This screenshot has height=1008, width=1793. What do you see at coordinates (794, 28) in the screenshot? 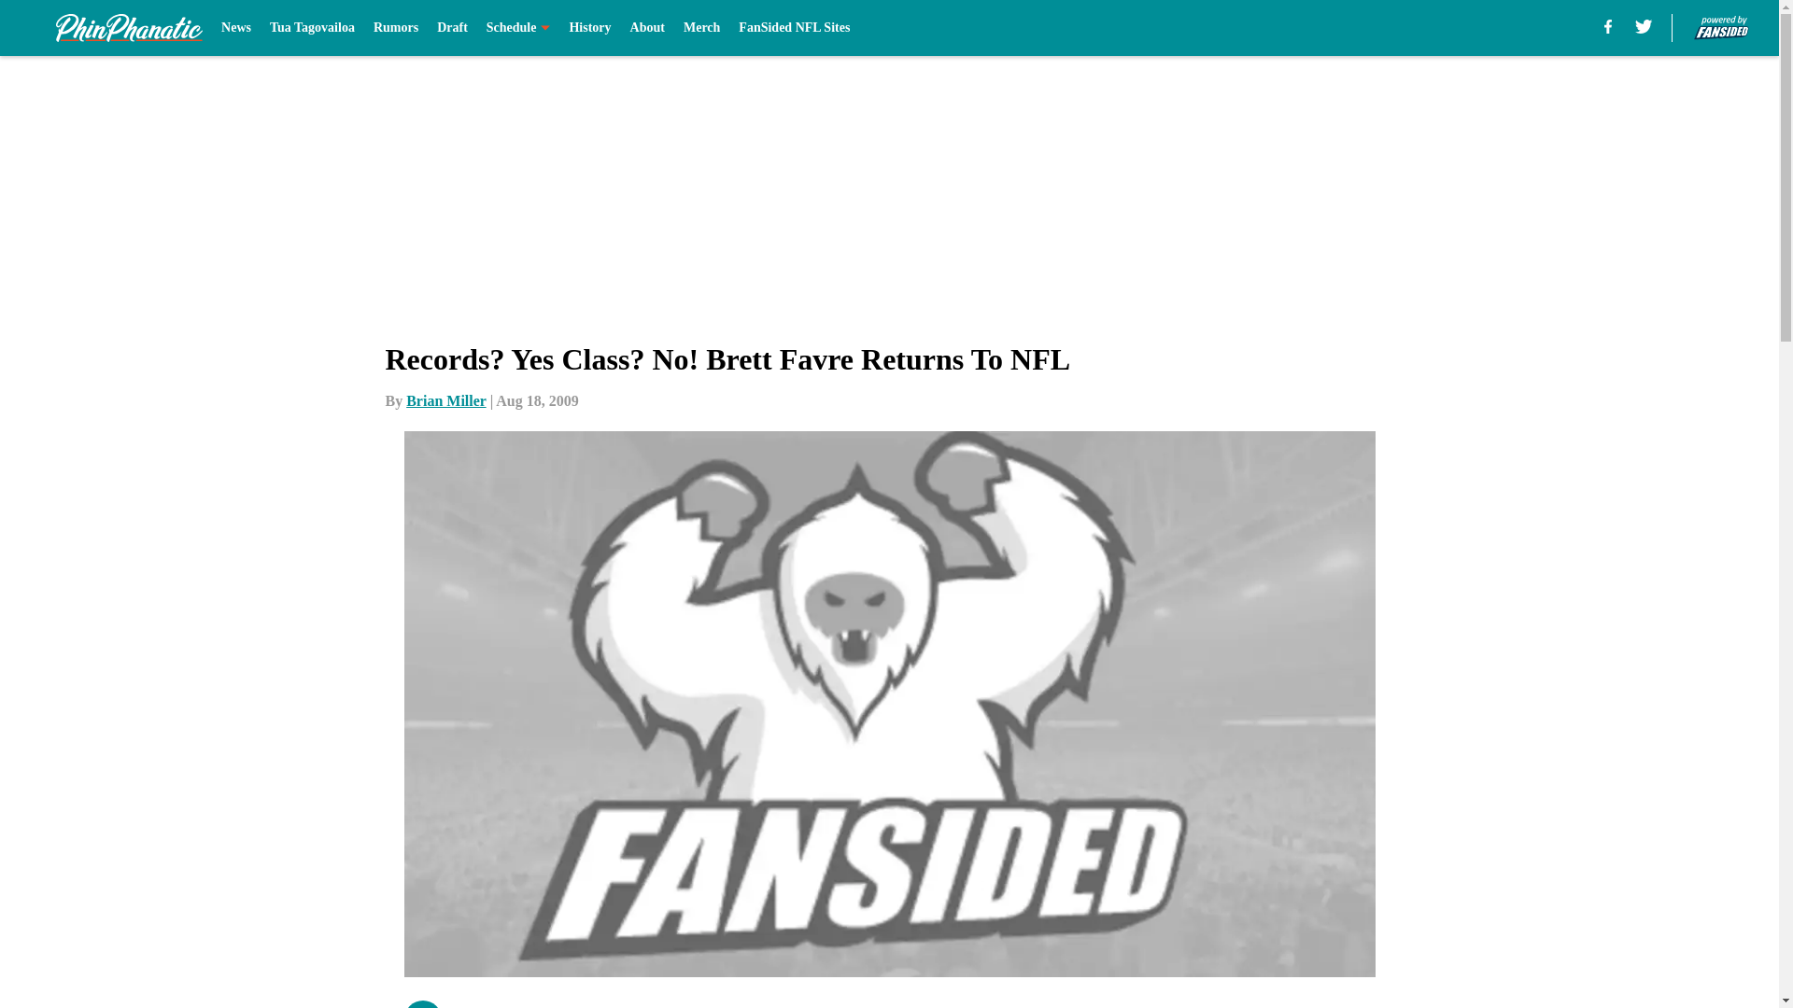
I see `FanSided NFL Sites` at bounding box center [794, 28].